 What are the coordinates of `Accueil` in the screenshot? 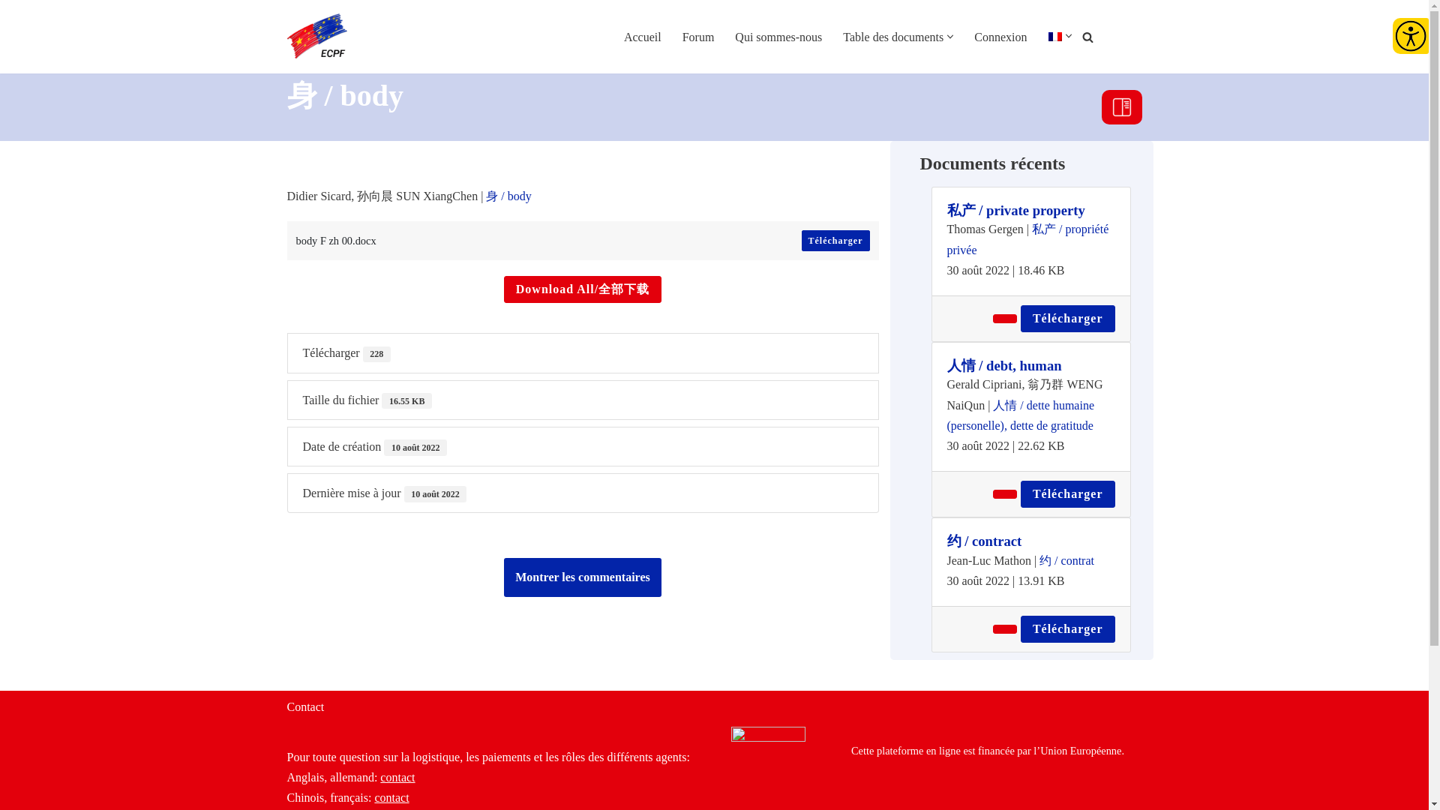 It's located at (642, 36).